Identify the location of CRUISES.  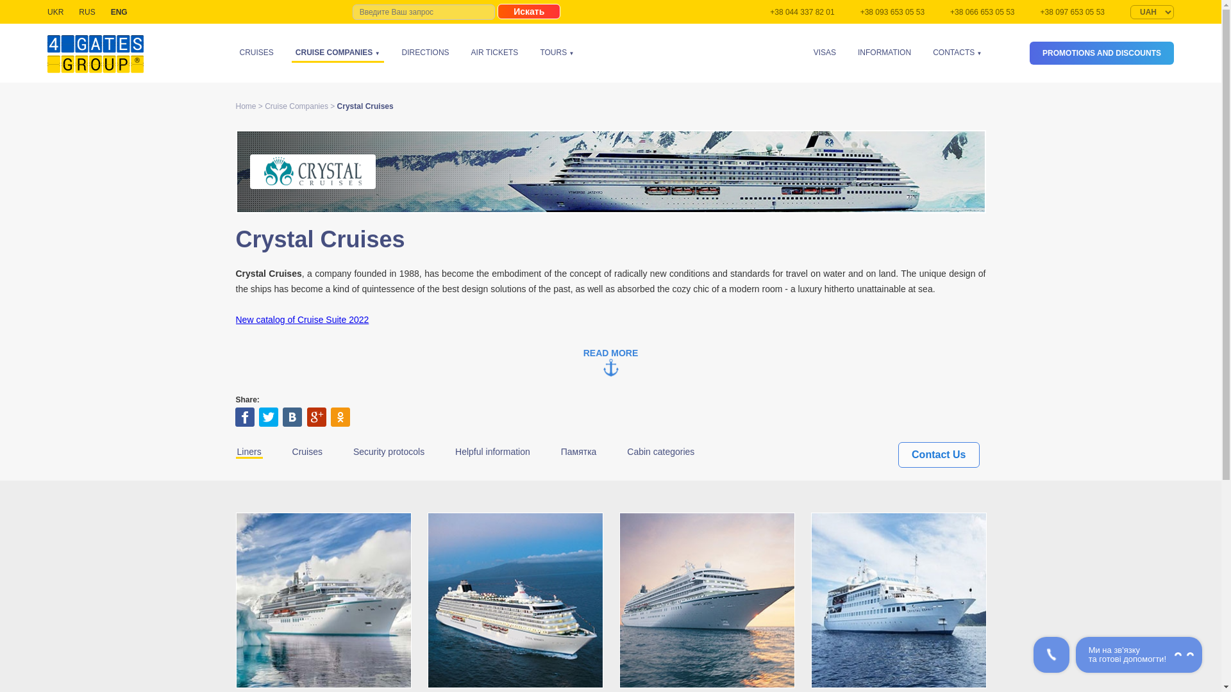
(256, 51).